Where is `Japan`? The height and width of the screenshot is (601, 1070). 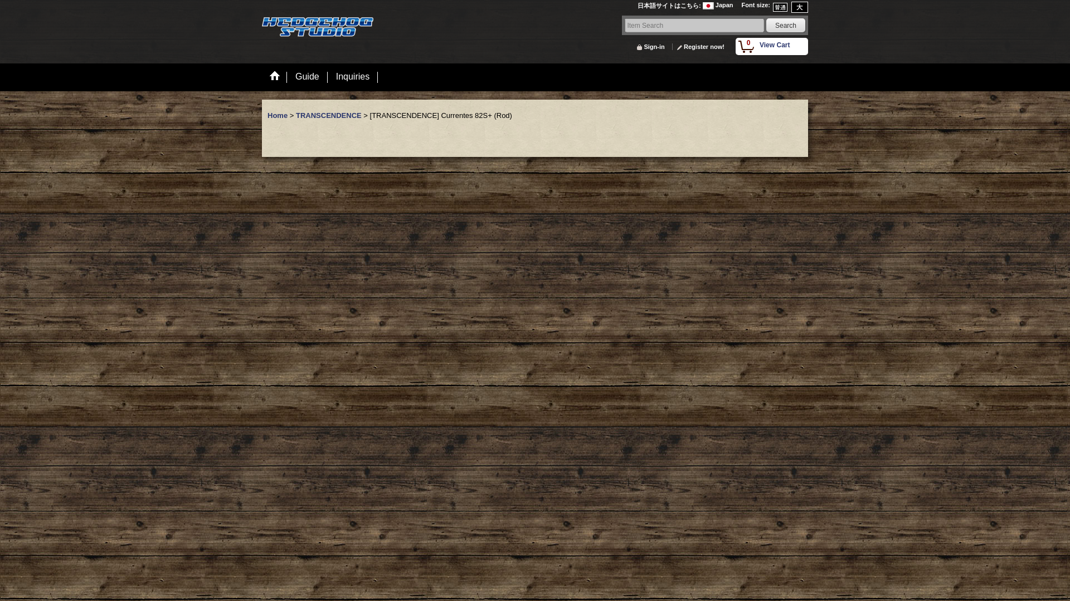 Japan is located at coordinates (718, 7).